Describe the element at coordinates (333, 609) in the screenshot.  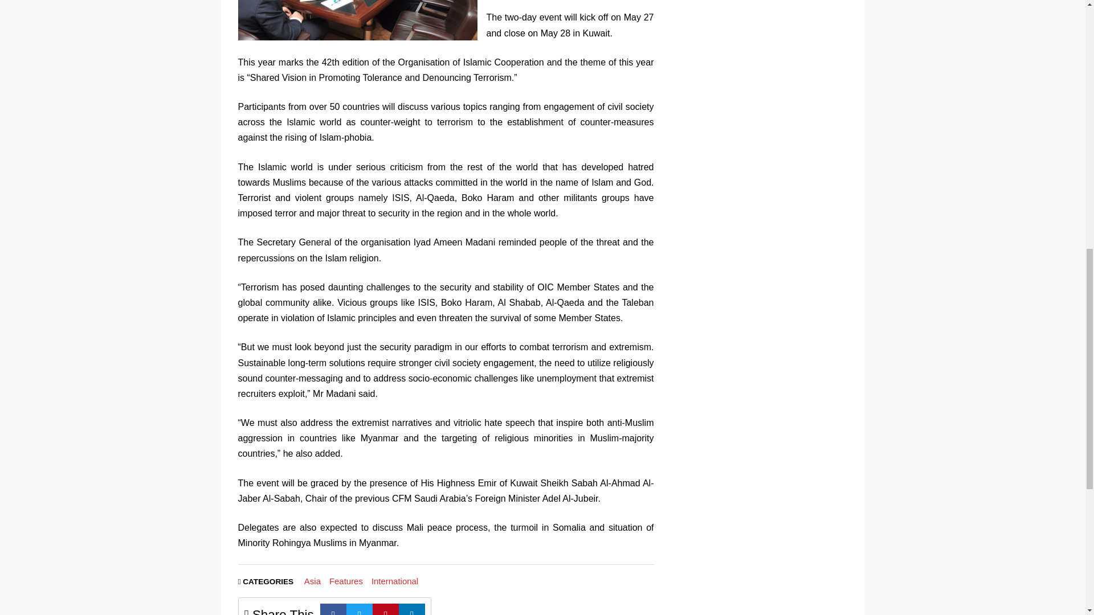
I see `Facebook` at that location.